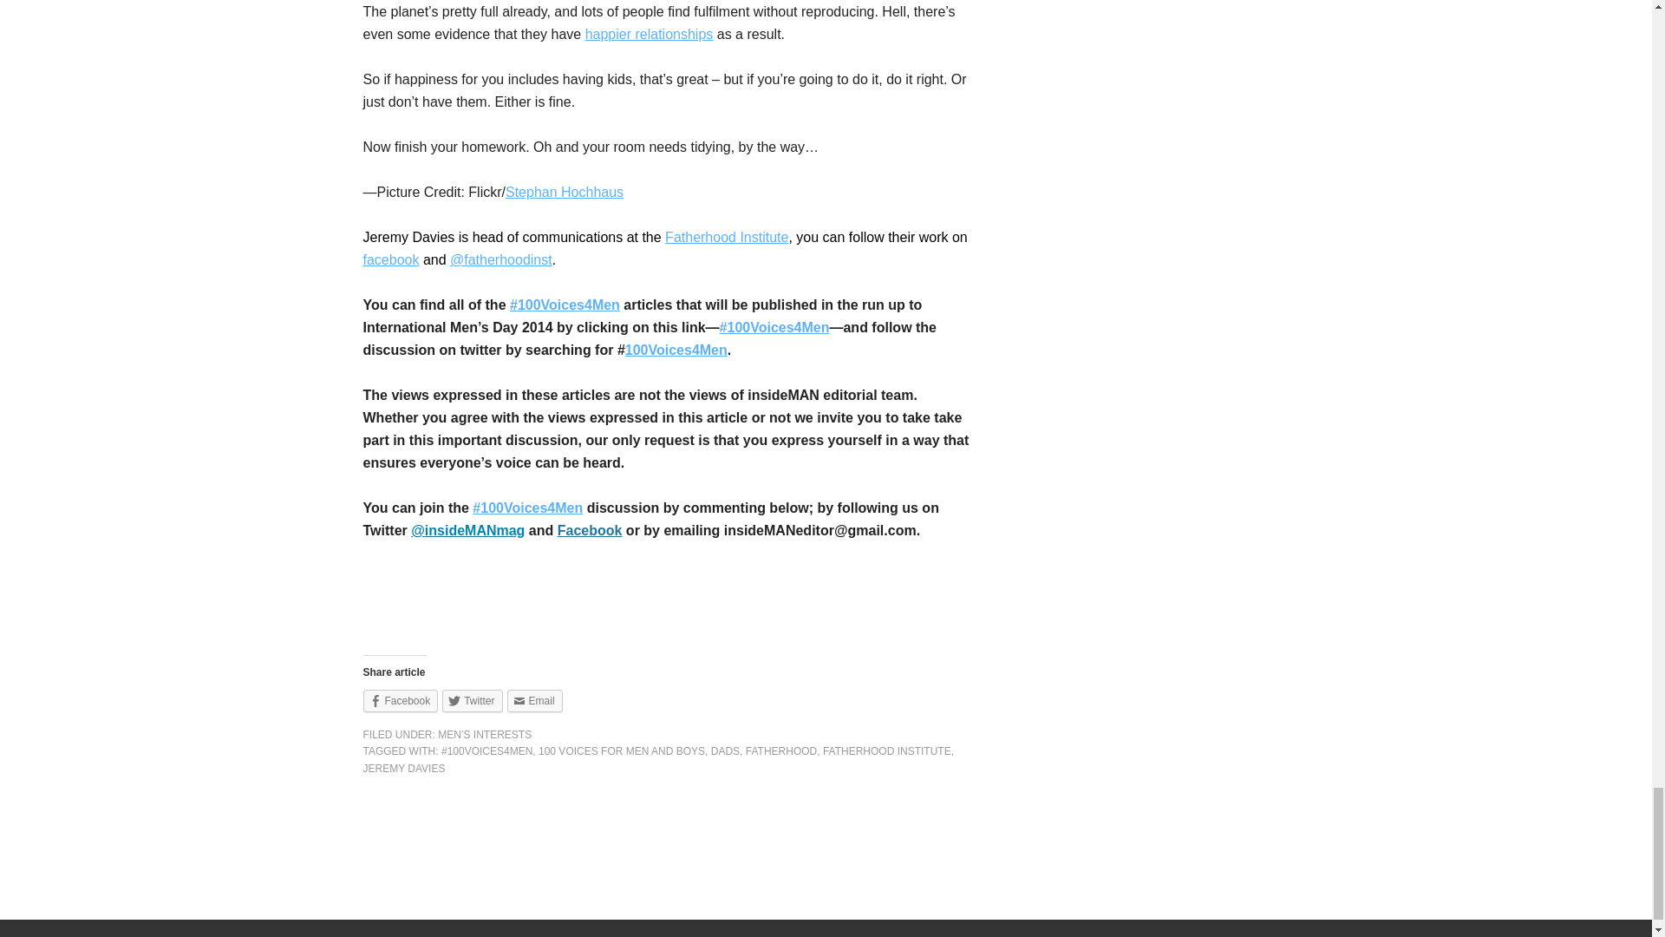  Describe the element at coordinates (534, 700) in the screenshot. I see `Click to email this to a friend` at that location.